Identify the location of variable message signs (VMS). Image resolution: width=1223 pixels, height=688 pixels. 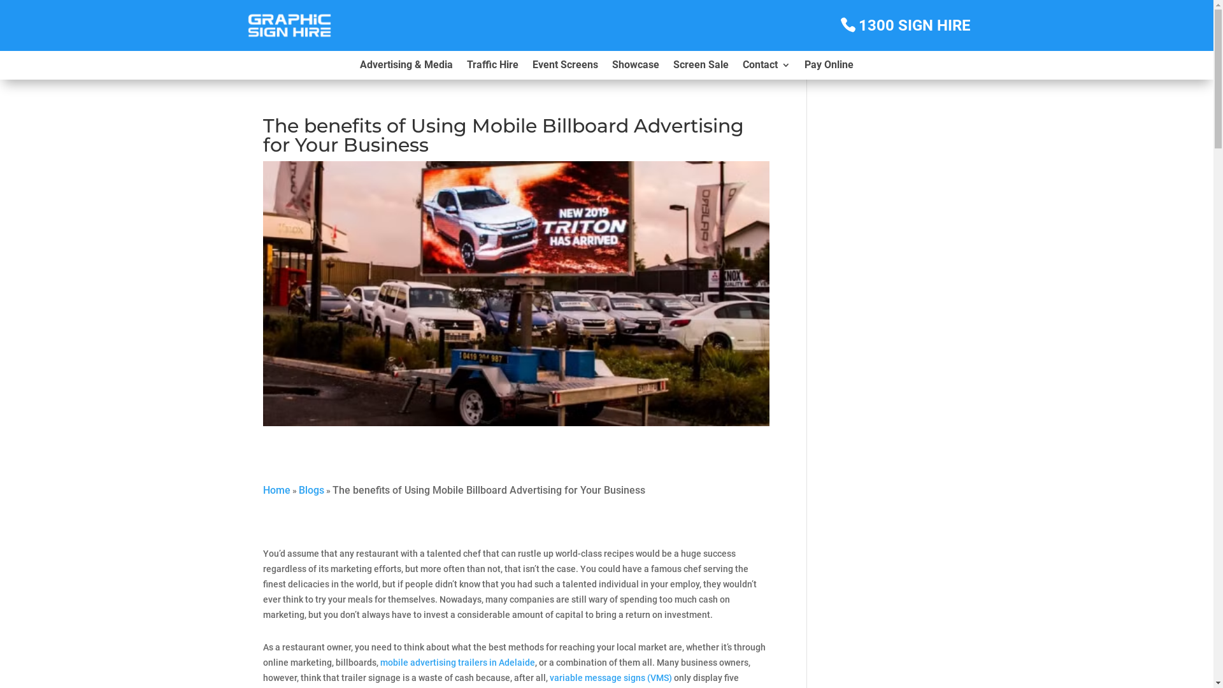
(610, 678).